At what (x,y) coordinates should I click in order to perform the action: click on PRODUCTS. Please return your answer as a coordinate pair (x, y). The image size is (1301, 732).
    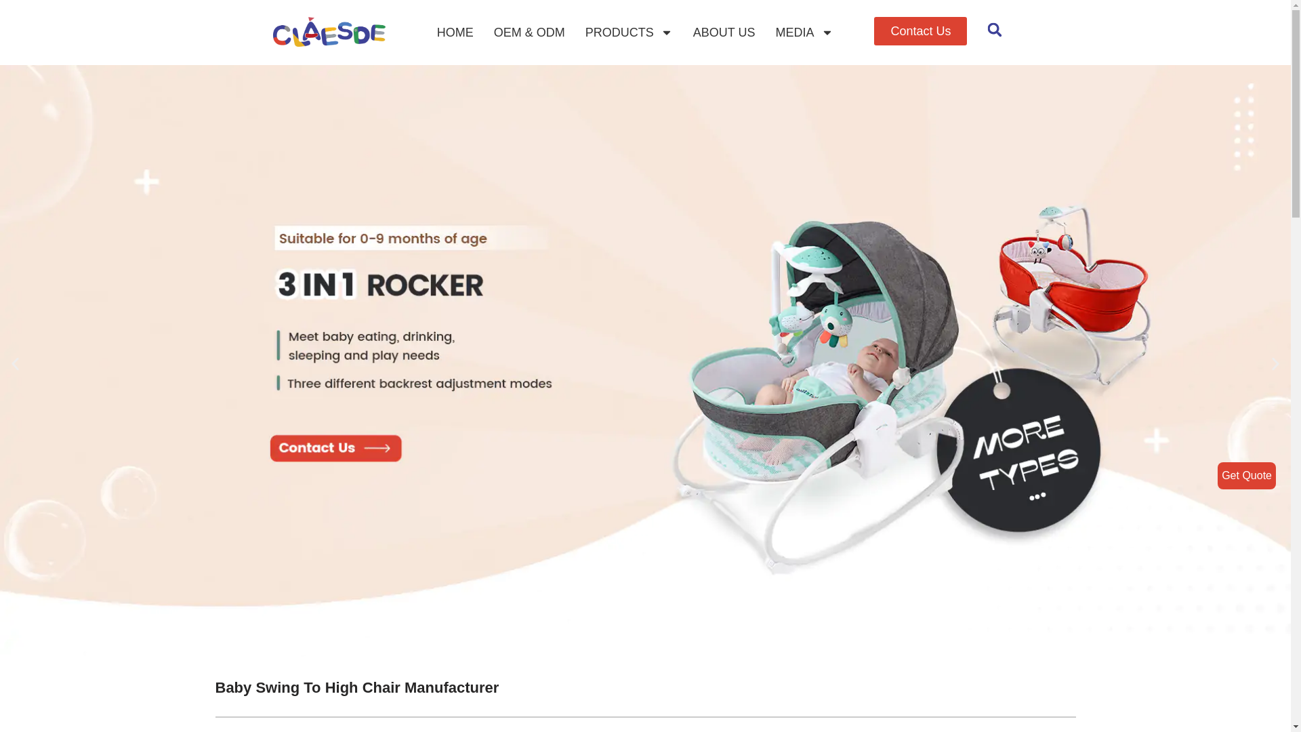
    Looking at the image, I should click on (629, 33).